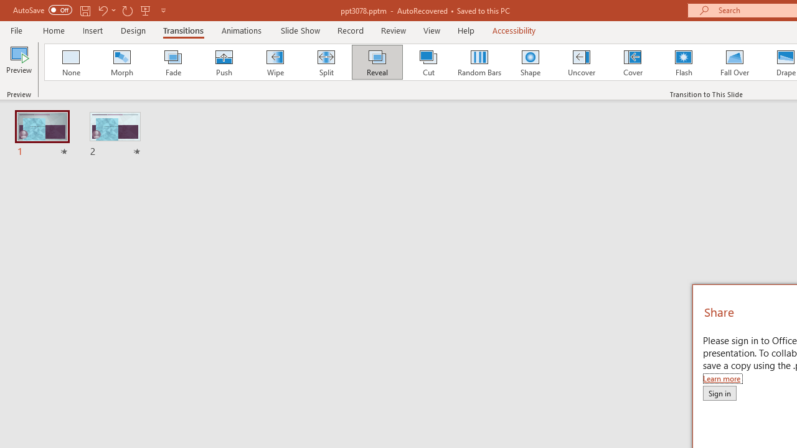  I want to click on Fall Over, so click(735, 62).